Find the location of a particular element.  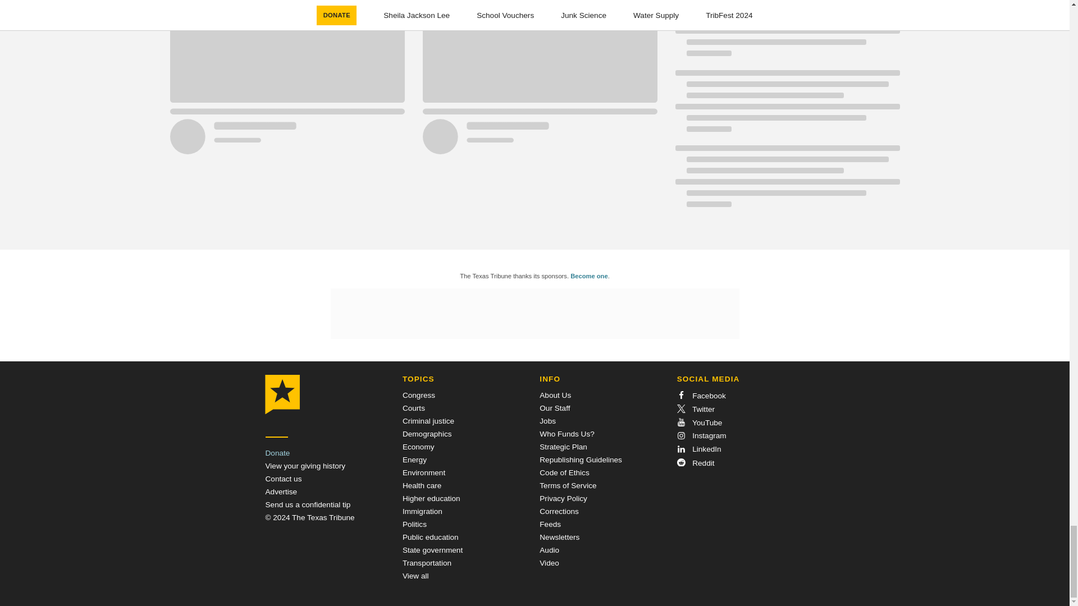

Privacy Policy is located at coordinates (564, 498).